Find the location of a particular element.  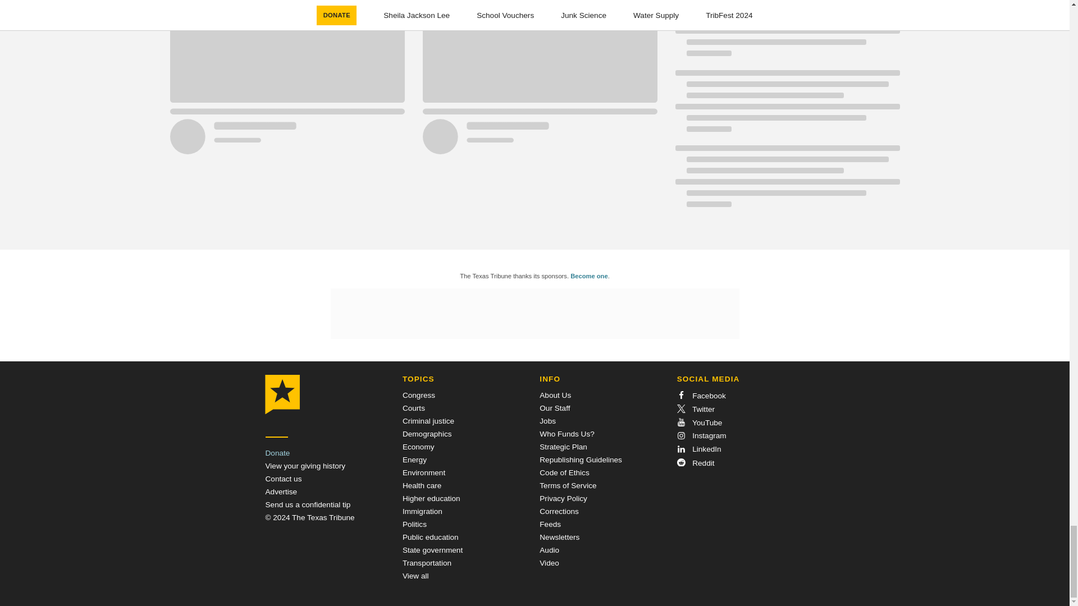

Privacy Policy is located at coordinates (564, 498).